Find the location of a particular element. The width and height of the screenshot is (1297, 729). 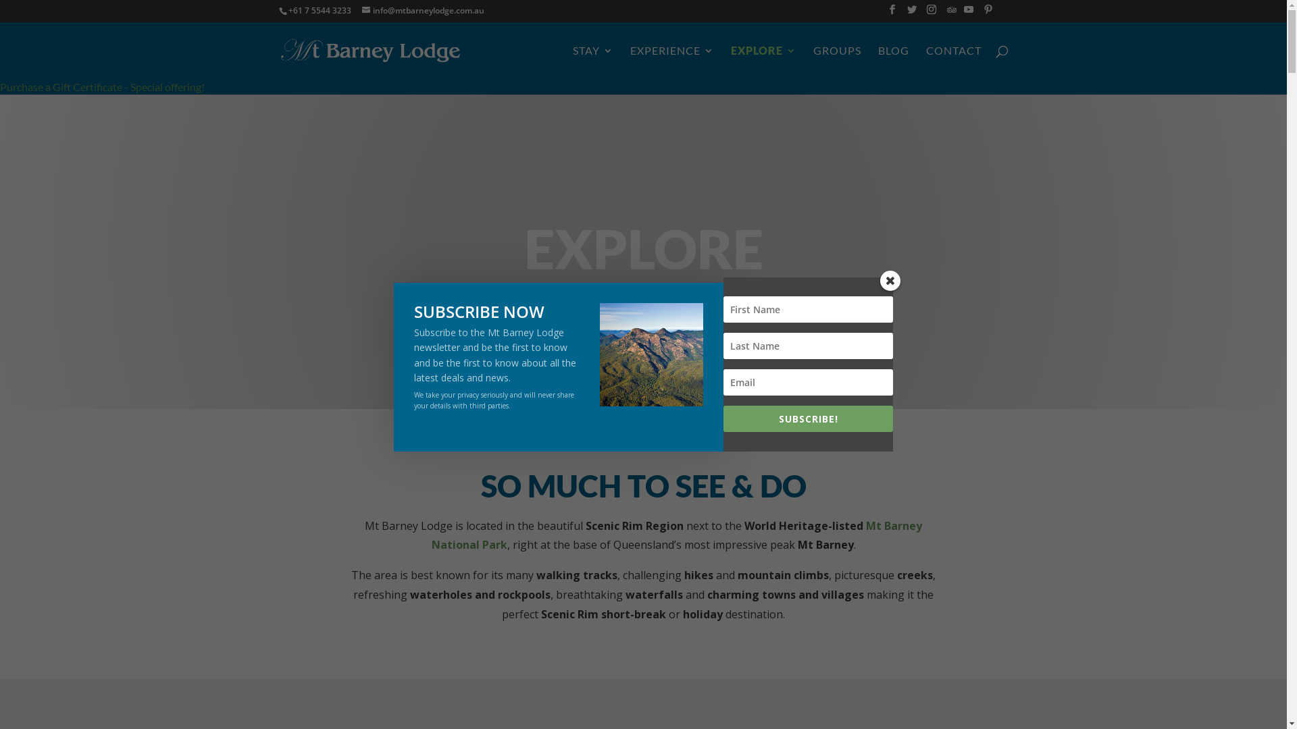

STAY is located at coordinates (593, 62).